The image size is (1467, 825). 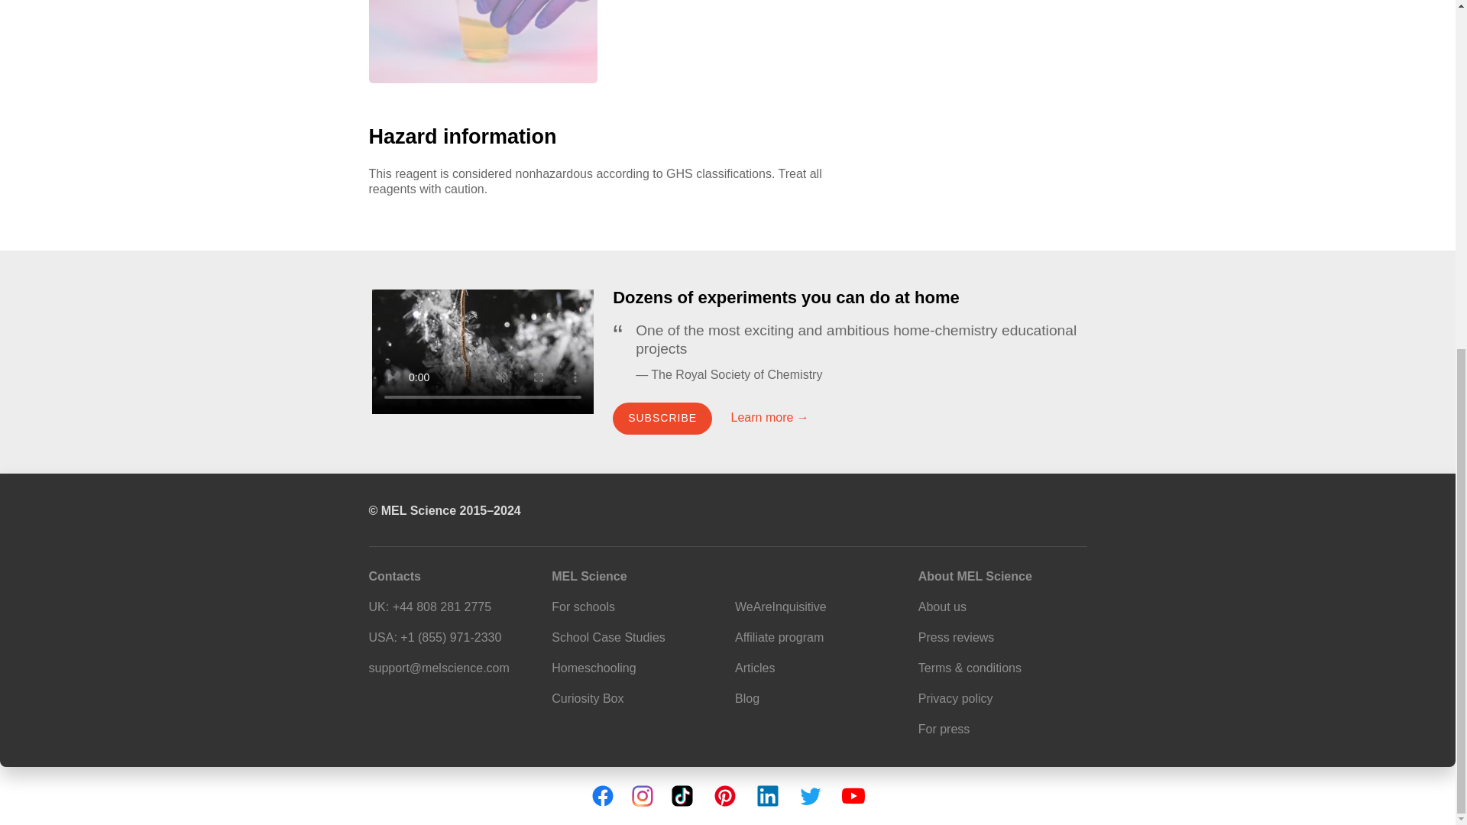 What do you see at coordinates (1397, 198) in the screenshot?
I see `Opens a widget where you can find more information` at bounding box center [1397, 198].